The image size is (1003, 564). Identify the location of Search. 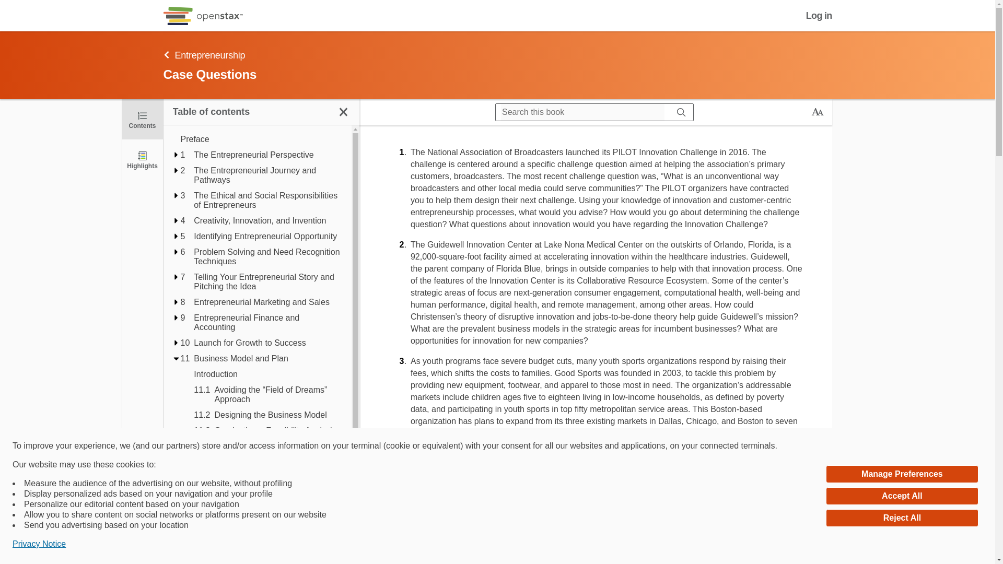
(681, 112).